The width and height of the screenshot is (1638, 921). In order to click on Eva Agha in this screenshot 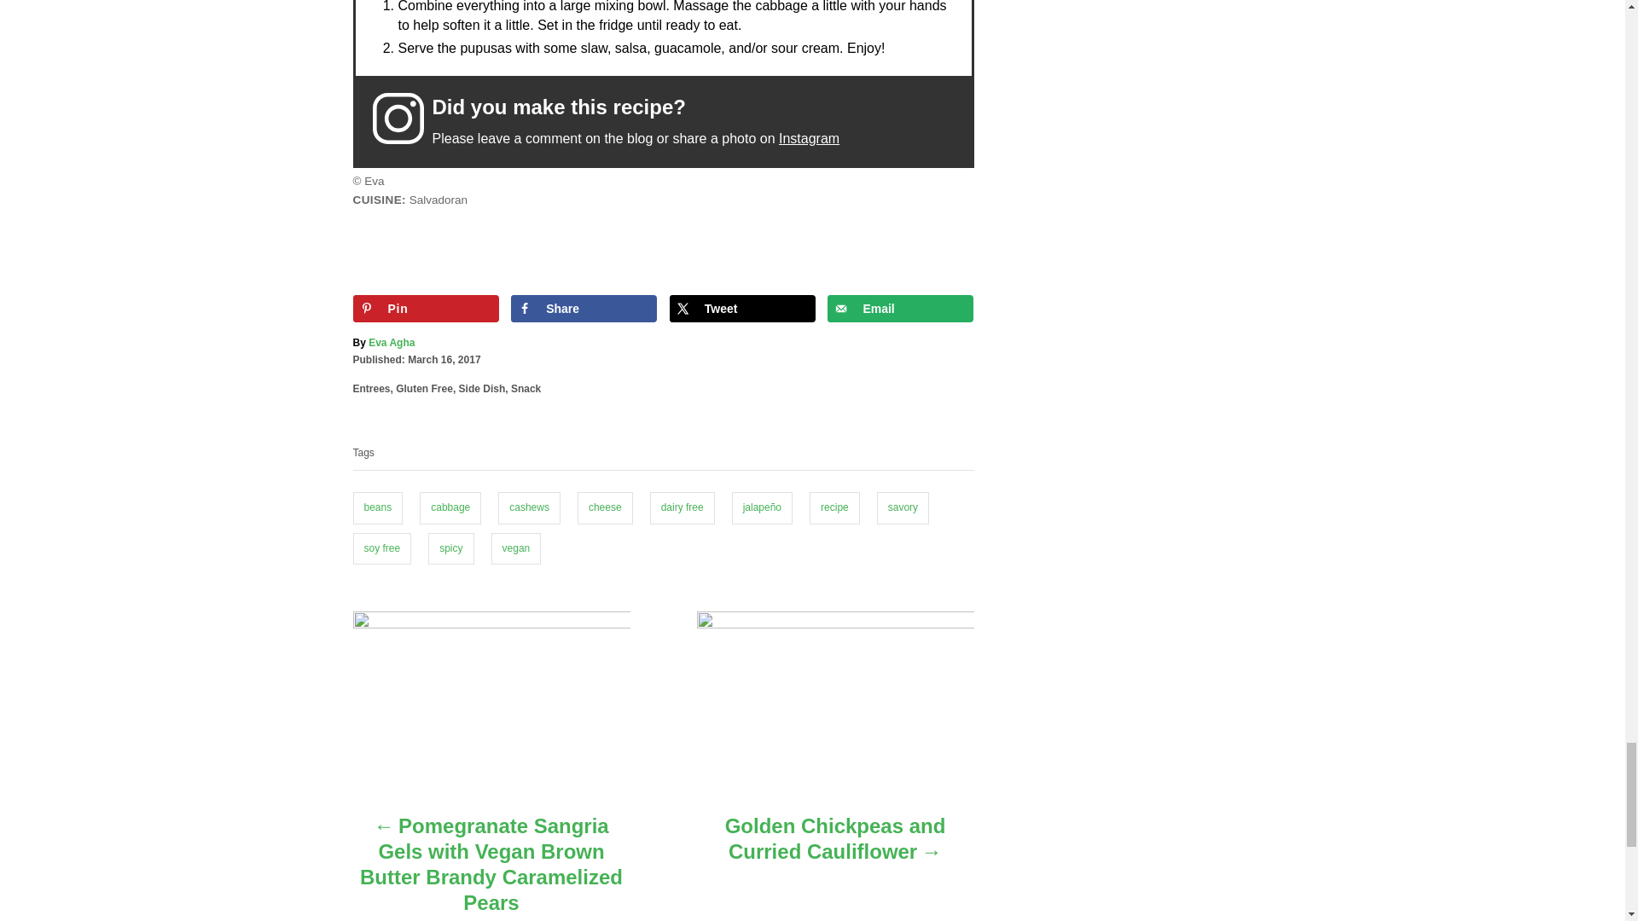, I will do `click(391, 343)`.